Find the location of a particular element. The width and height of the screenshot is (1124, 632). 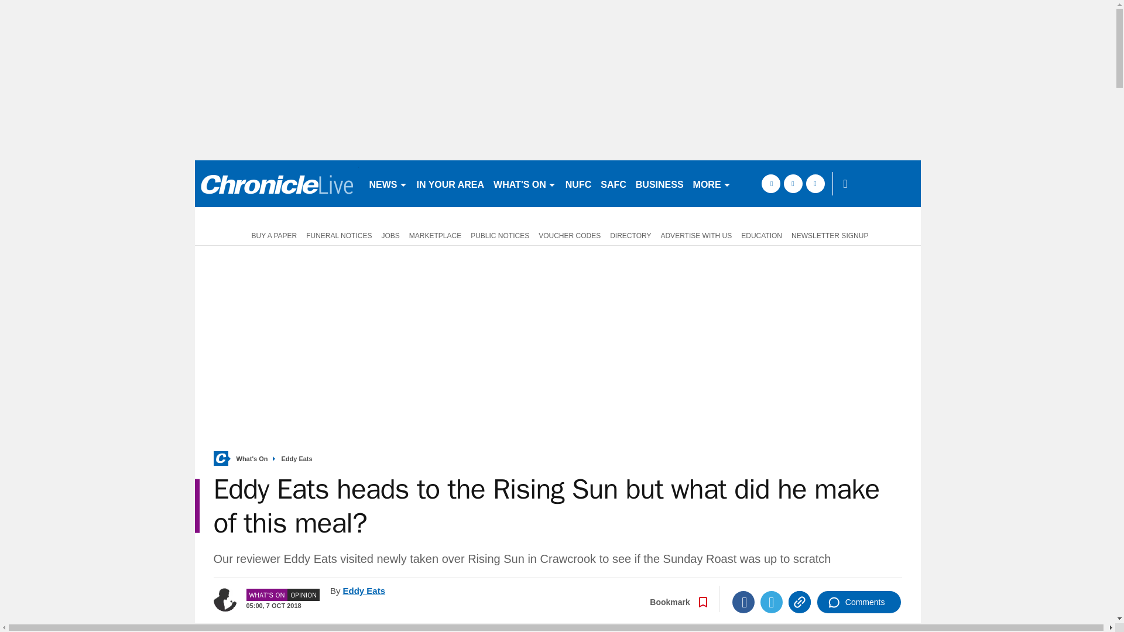

facebook is located at coordinates (770, 184).